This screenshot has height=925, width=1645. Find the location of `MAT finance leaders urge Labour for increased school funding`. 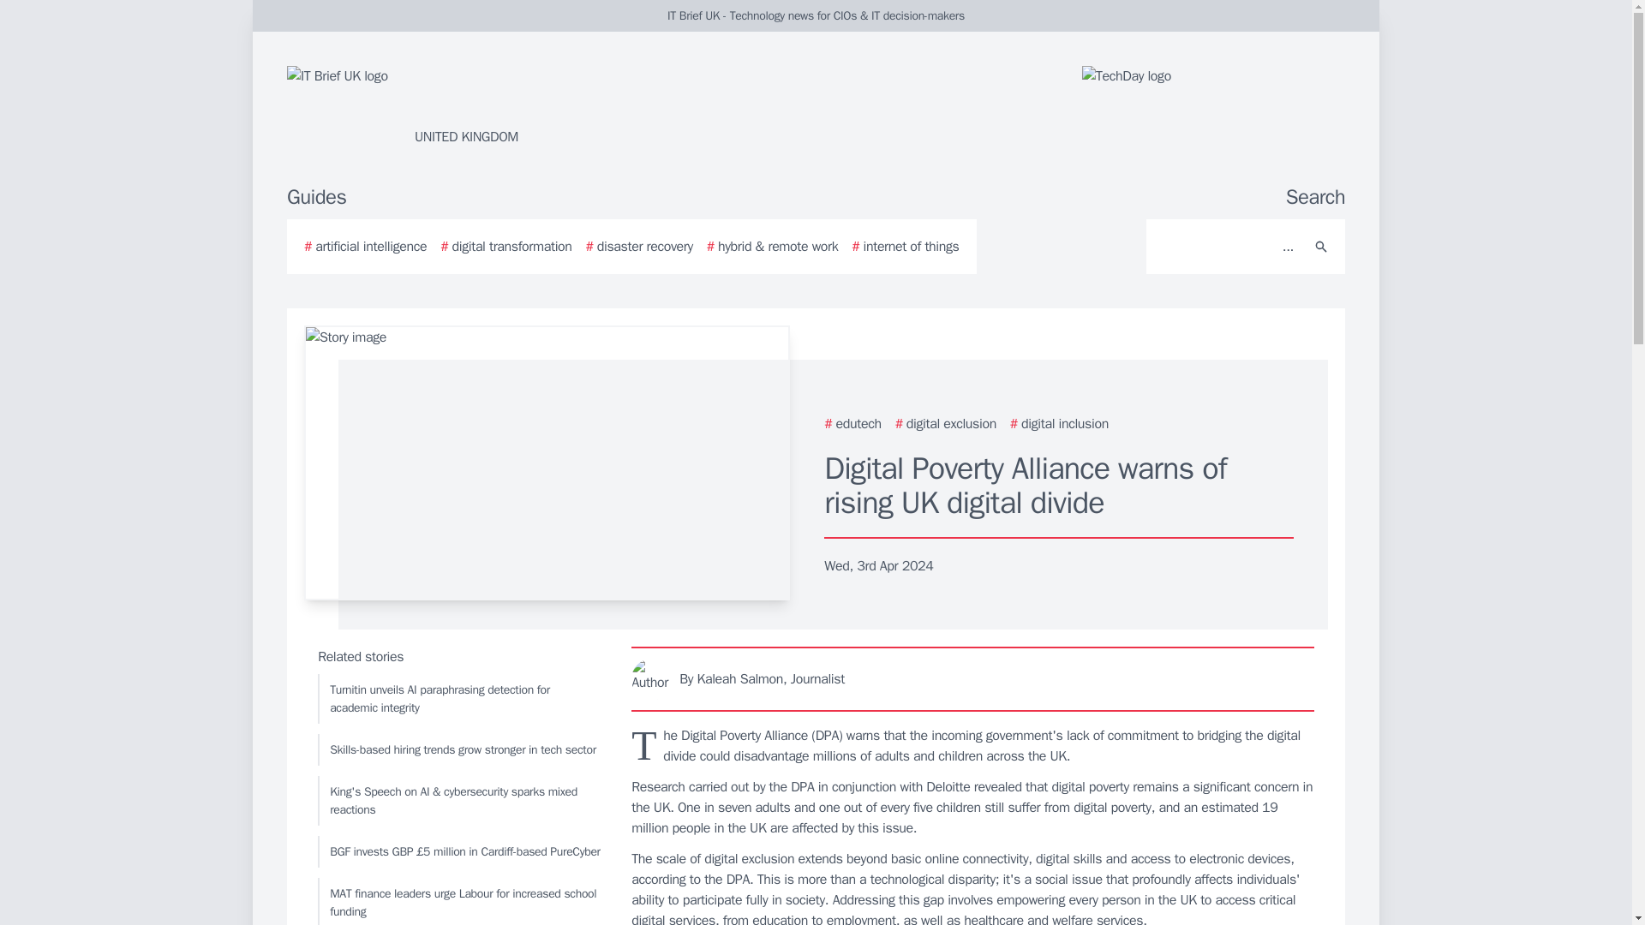

MAT finance leaders urge Labour for increased school funding is located at coordinates (458, 901).